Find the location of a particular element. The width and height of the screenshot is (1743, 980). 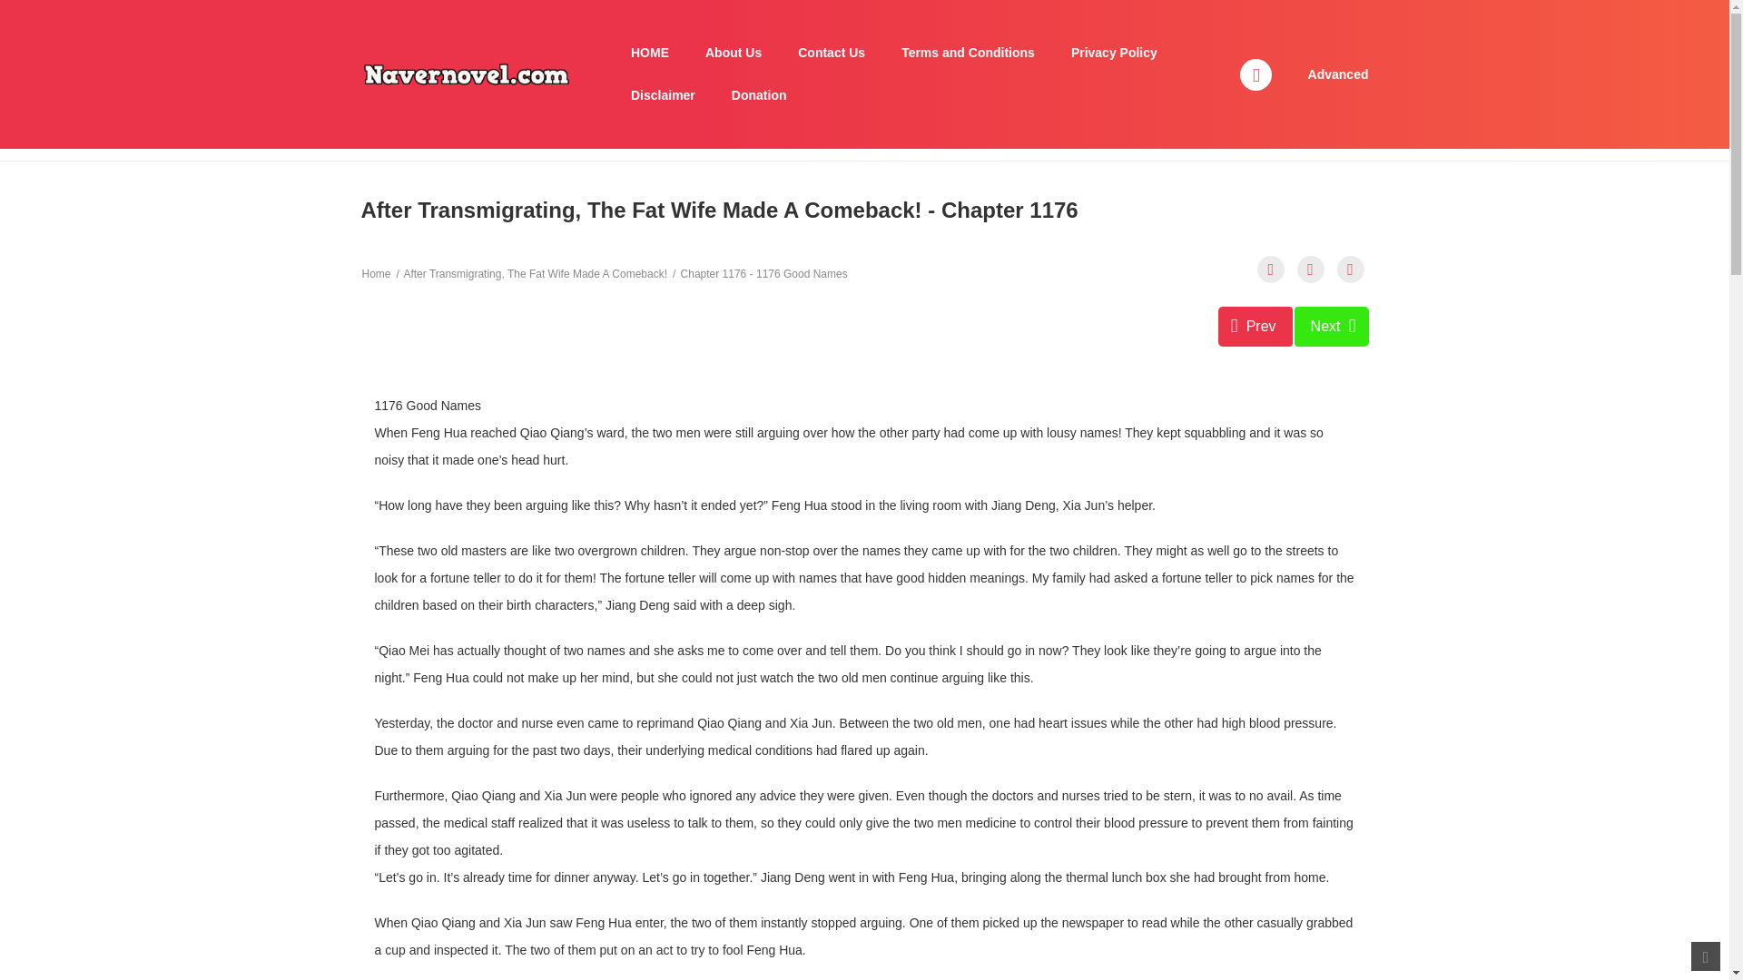

Advanced is located at coordinates (1338, 74).